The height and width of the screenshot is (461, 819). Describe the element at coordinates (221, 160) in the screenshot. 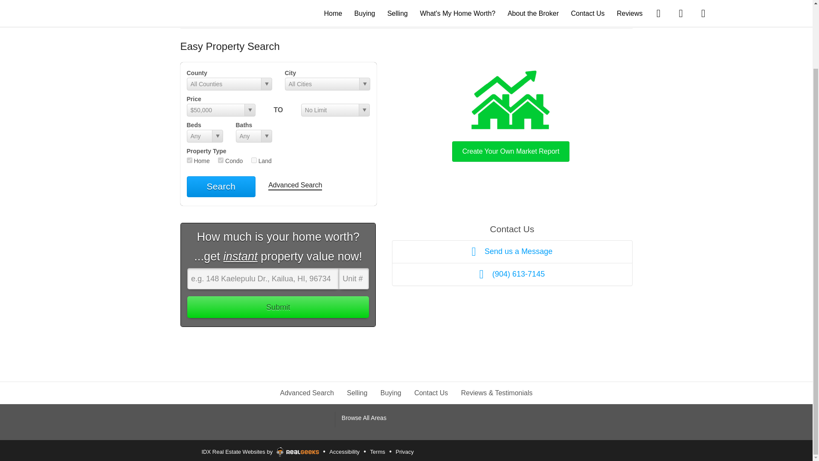

I see `con` at that location.